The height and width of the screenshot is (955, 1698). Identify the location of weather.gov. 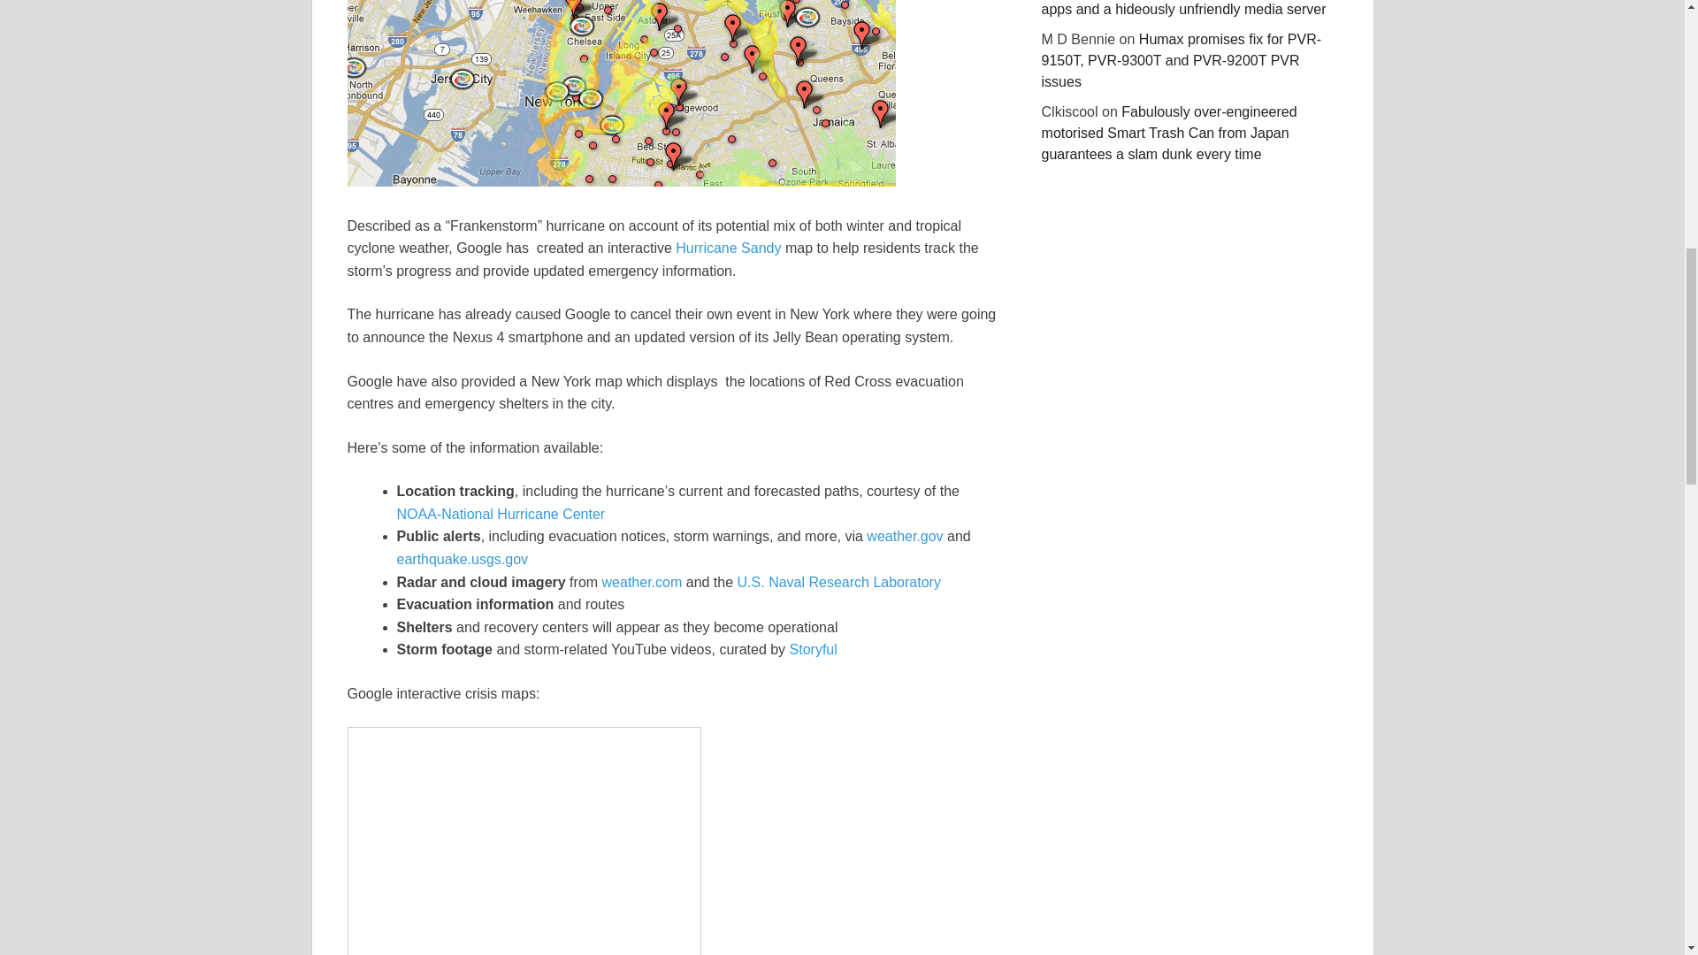
(904, 536).